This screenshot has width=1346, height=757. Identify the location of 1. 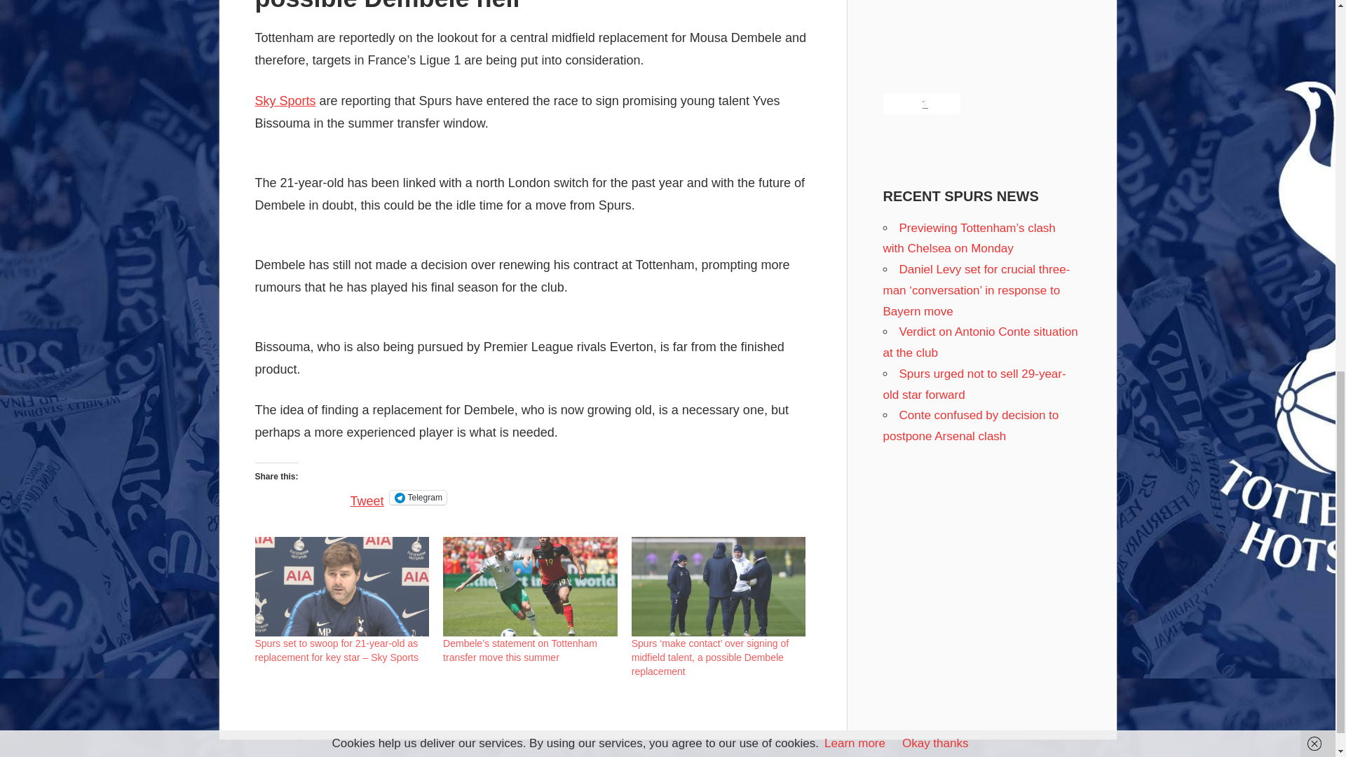
(921, 104).